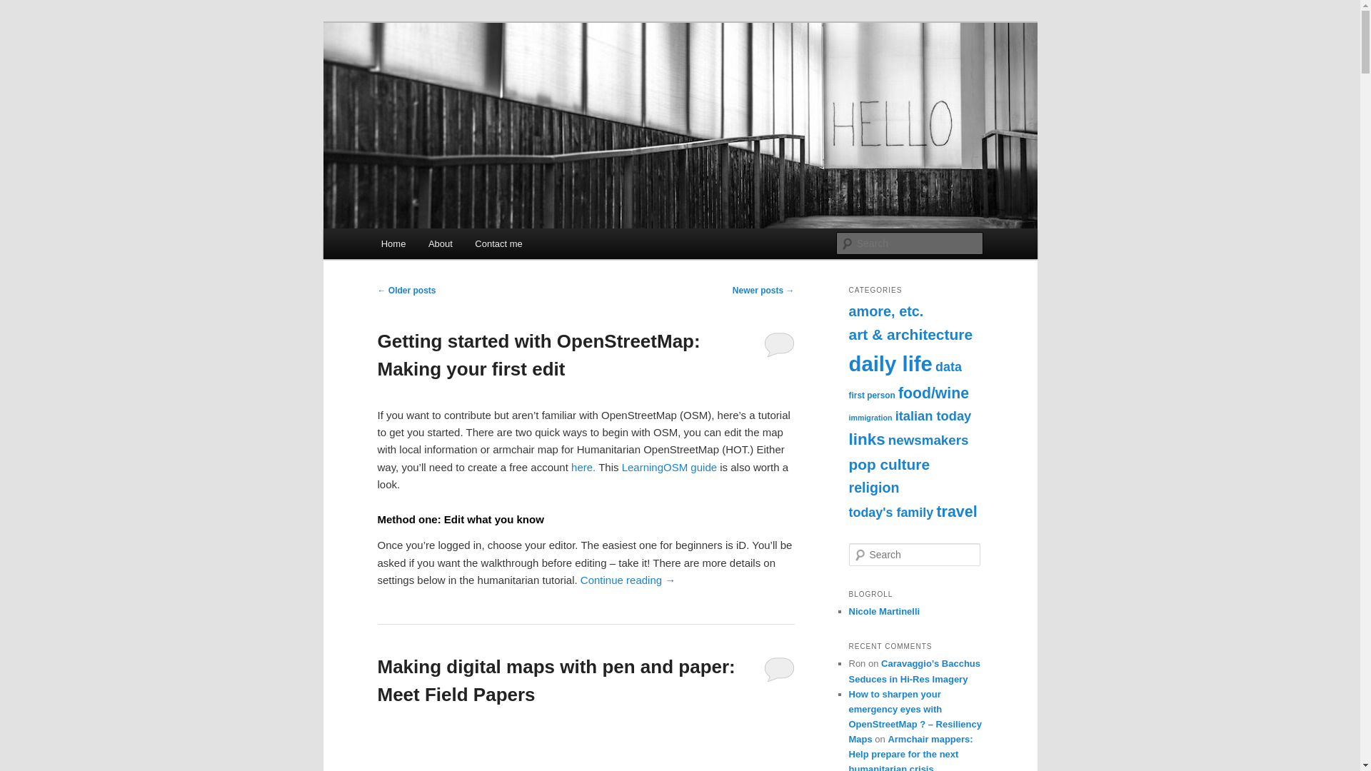 Image resolution: width=1371 pixels, height=771 pixels. What do you see at coordinates (538, 356) in the screenshot?
I see `Getting started with OpenStreetMap: Making your first edit` at bounding box center [538, 356].